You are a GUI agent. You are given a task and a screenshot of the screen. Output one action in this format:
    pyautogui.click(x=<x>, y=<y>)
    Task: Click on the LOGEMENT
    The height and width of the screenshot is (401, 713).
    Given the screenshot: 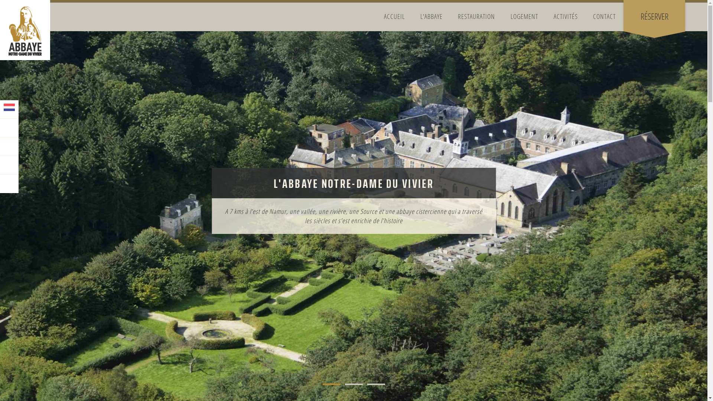 What is the action you would take?
    pyautogui.click(x=524, y=16)
    